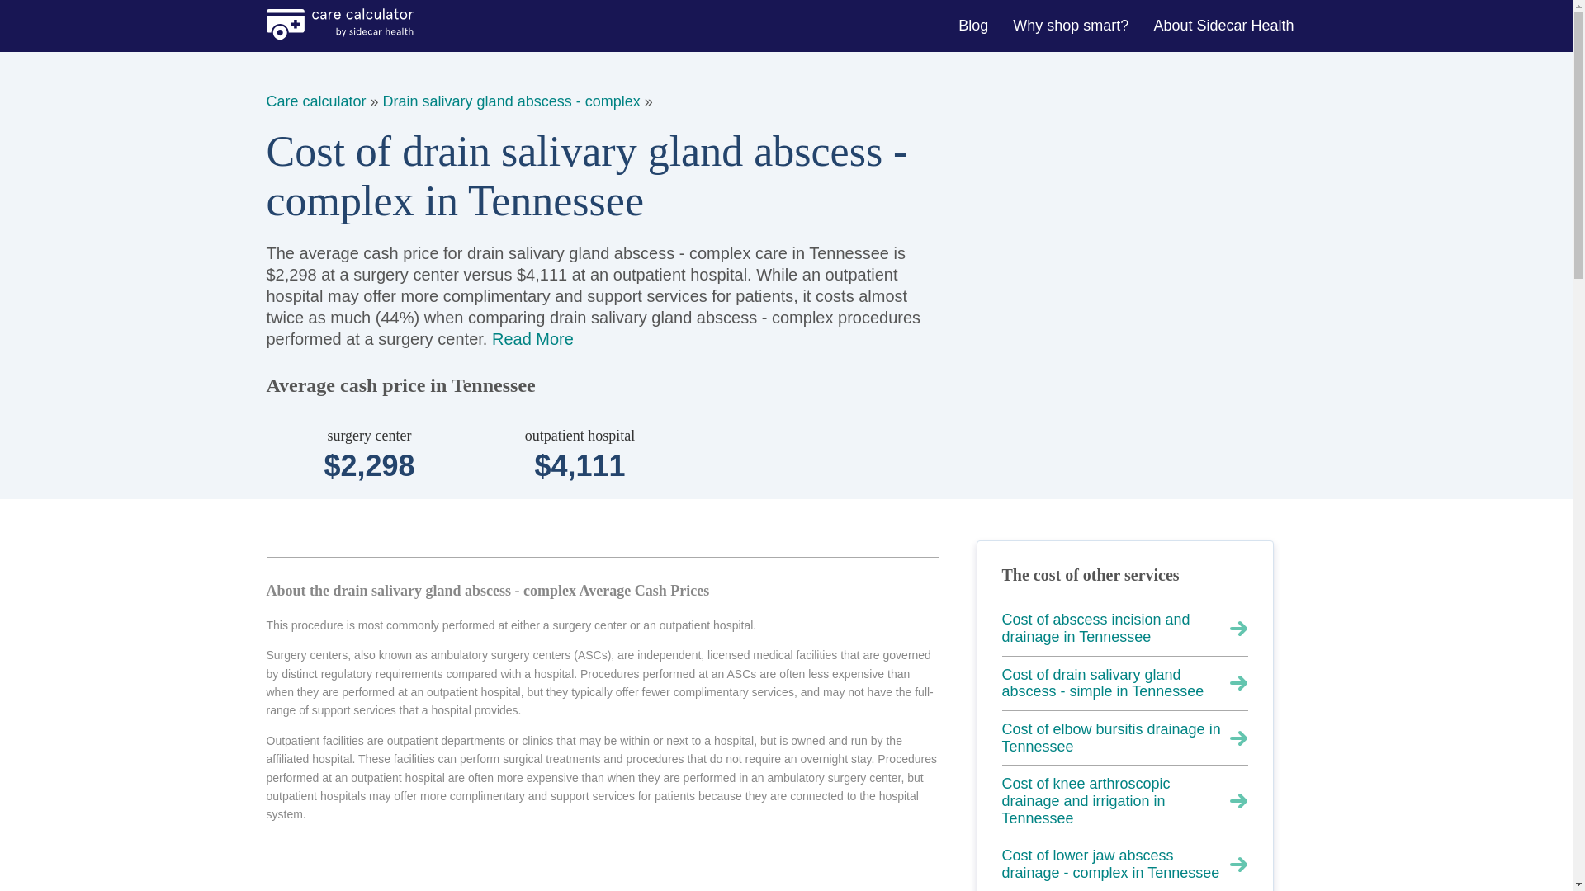 The image size is (1585, 891). Describe the element at coordinates (532, 338) in the screenshot. I see `Read More` at that location.